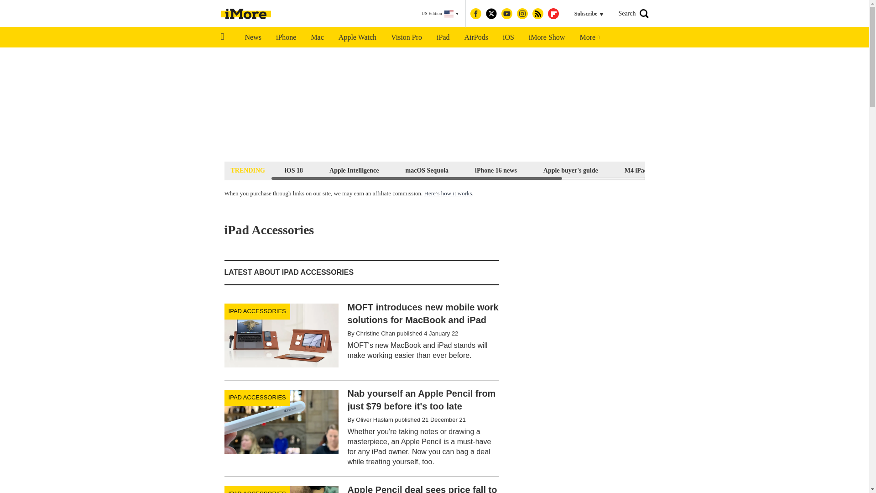 The height and width of the screenshot is (493, 876). I want to click on iOS, so click(508, 37).